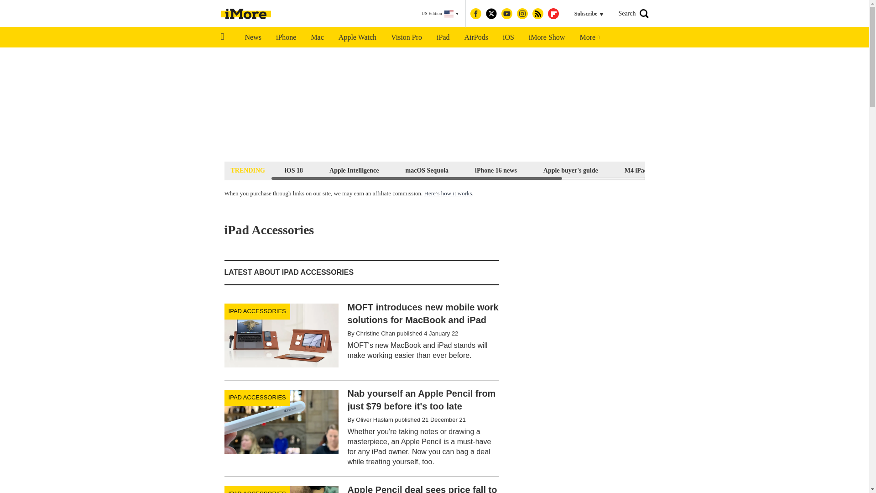 The height and width of the screenshot is (493, 876). I want to click on iOS, so click(508, 37).